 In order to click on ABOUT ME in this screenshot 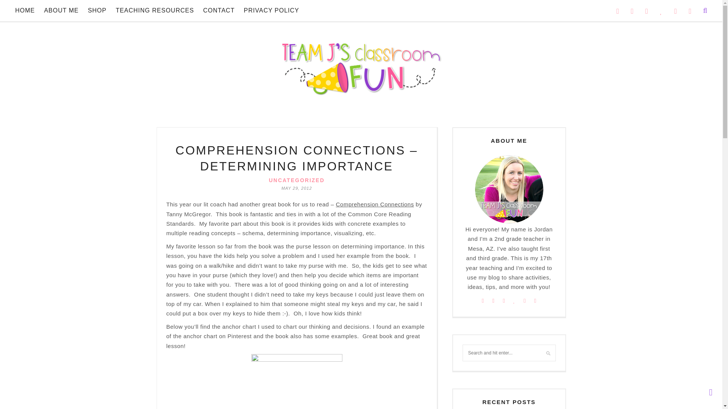, I will do `click(61, 11)`.